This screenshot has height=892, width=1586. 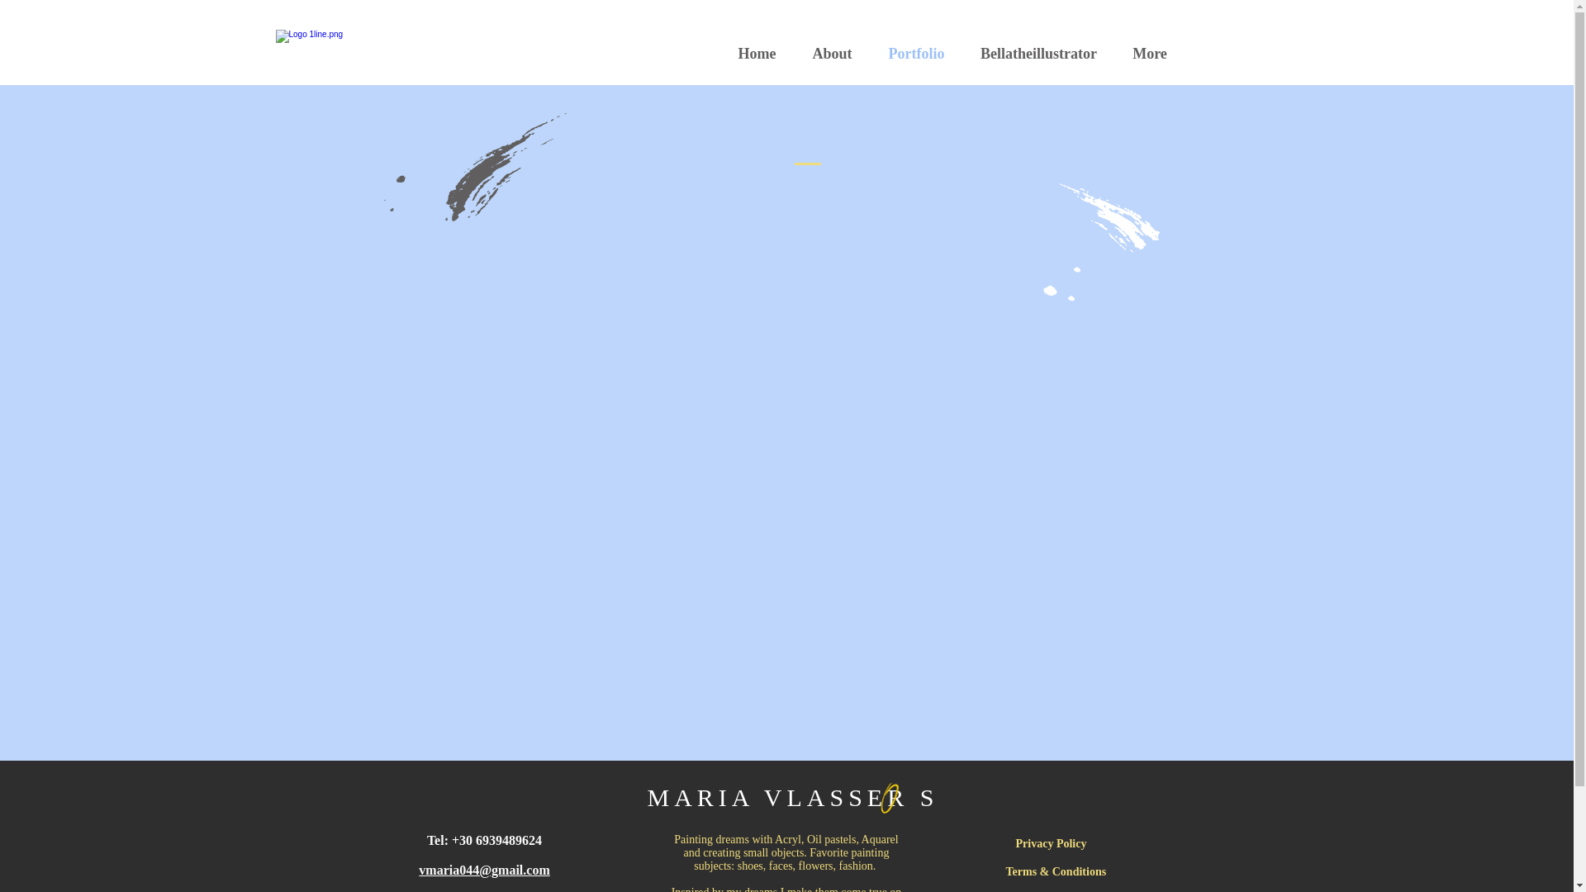 What do you see at coordinates (793, 797) in the screenshot?
I see `MARIA VLASSER S` at bounding box center [793, 797].